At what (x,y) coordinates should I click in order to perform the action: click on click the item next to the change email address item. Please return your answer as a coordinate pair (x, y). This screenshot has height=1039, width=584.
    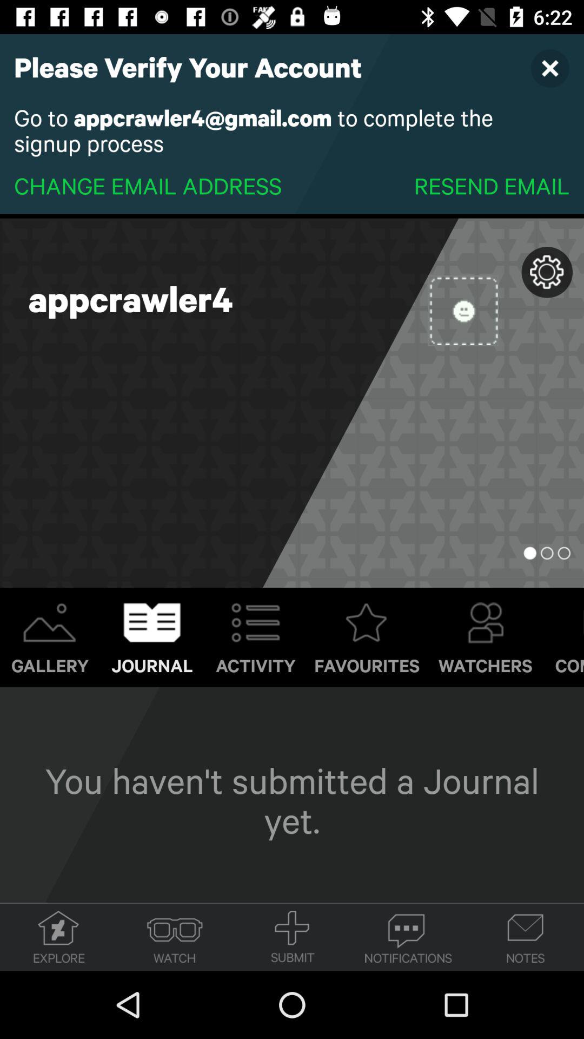
    Looking at the image, I should click on (492, 185).